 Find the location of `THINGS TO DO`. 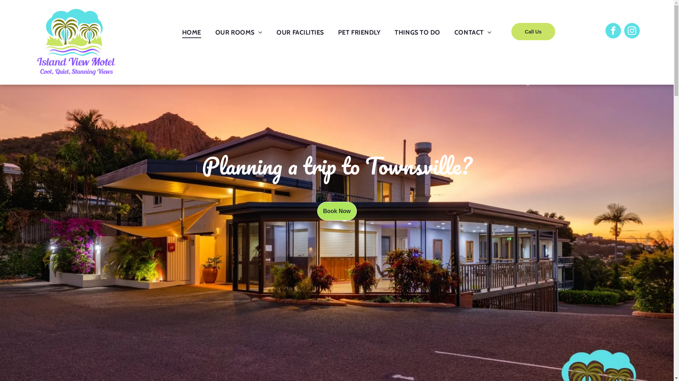

THINGS TO DO is located at coordinates (417, 32).